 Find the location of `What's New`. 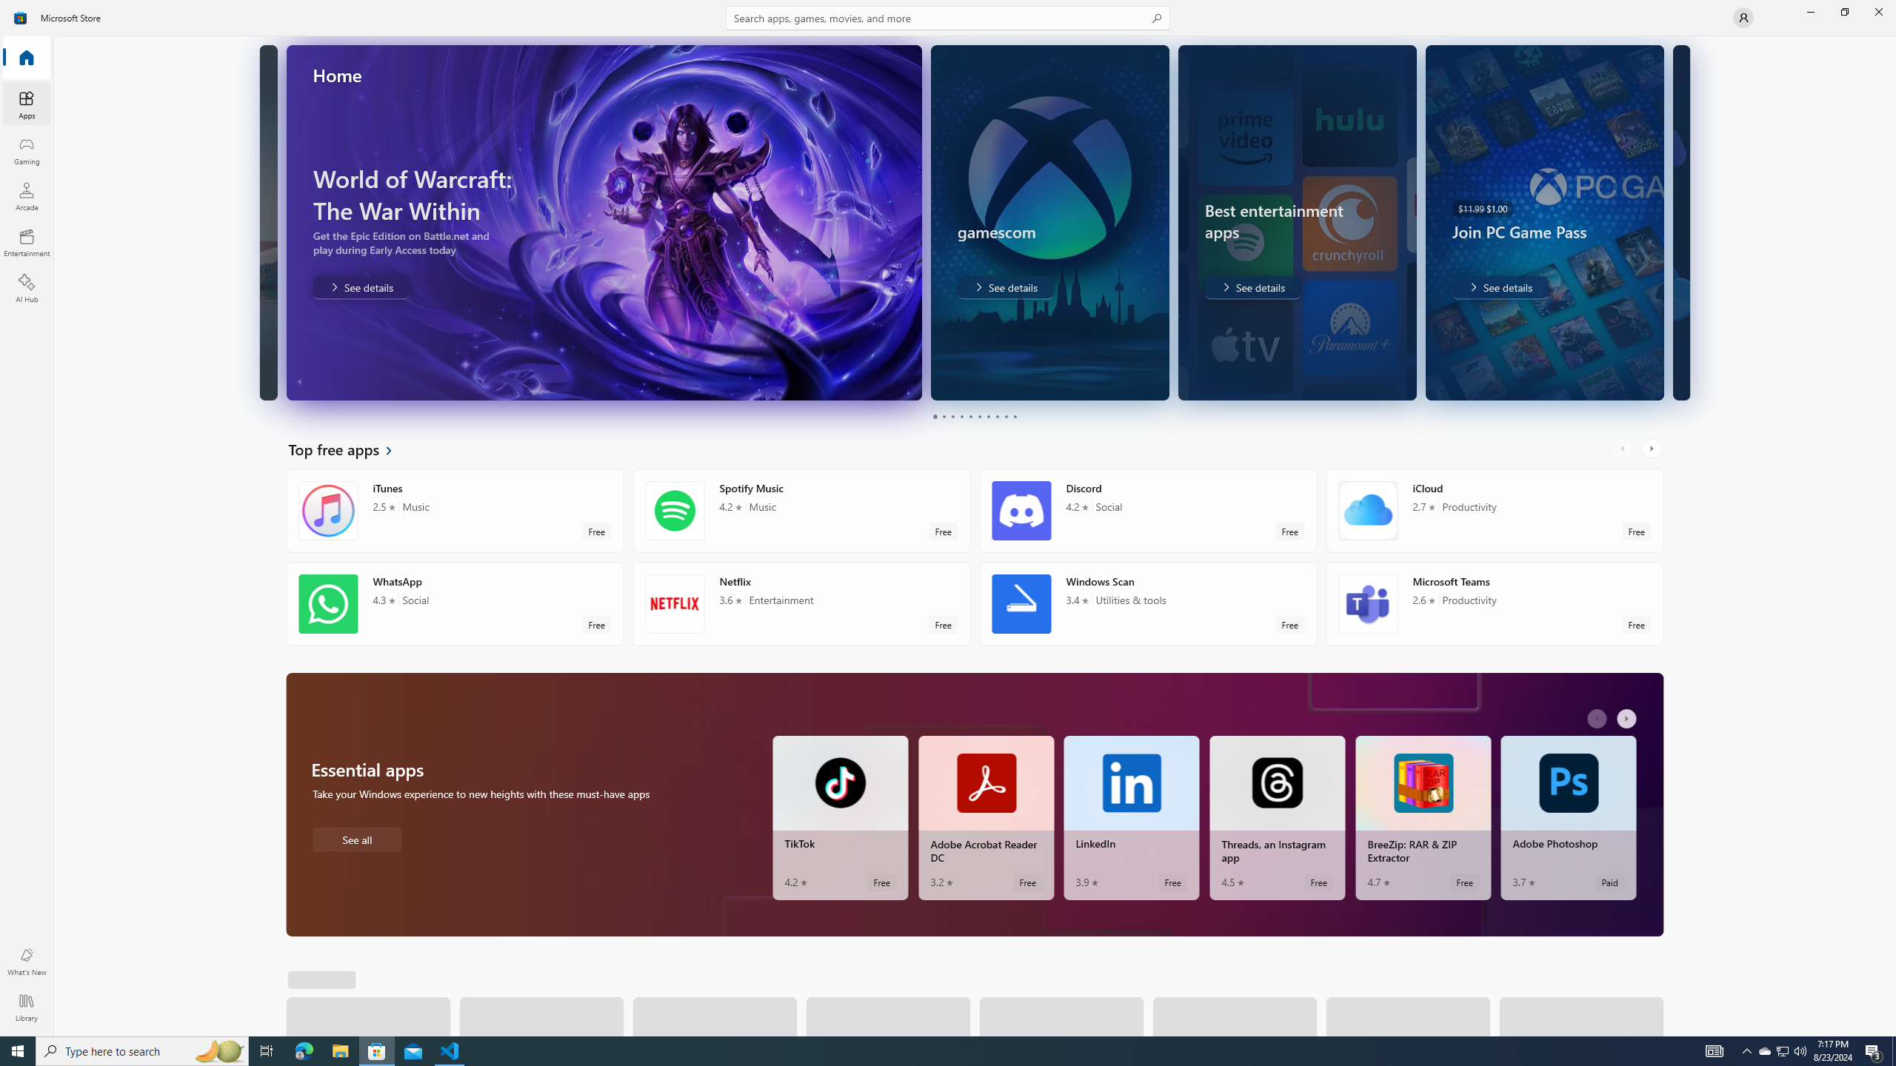

What's New is located at coordinates (27, 962).